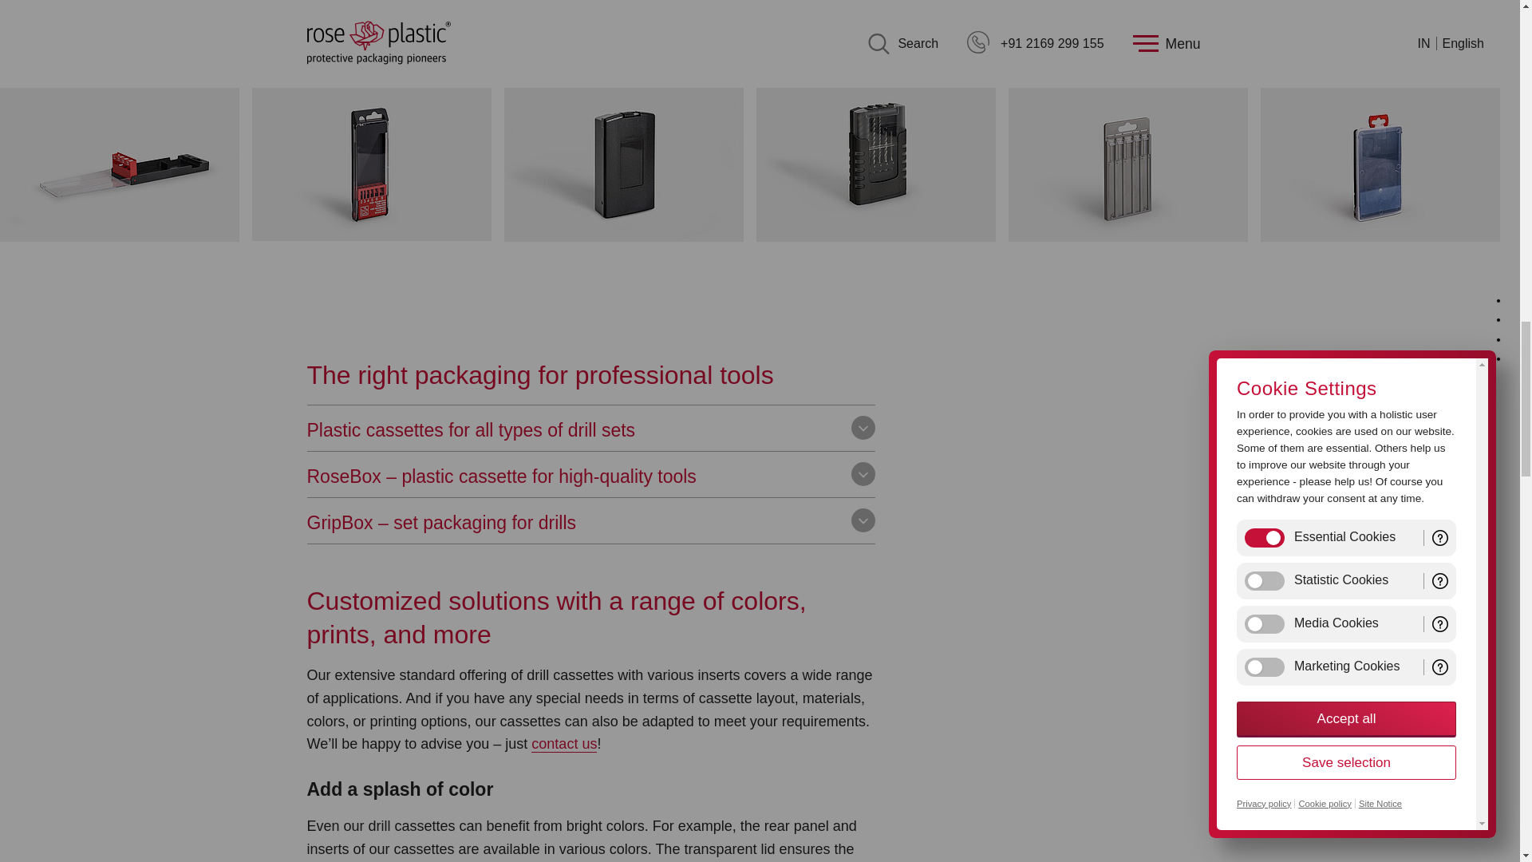  What do you see at coordinates (120, 156) in the screenshot?
I see `FB-Cassette` at bounding box center [120, 156].